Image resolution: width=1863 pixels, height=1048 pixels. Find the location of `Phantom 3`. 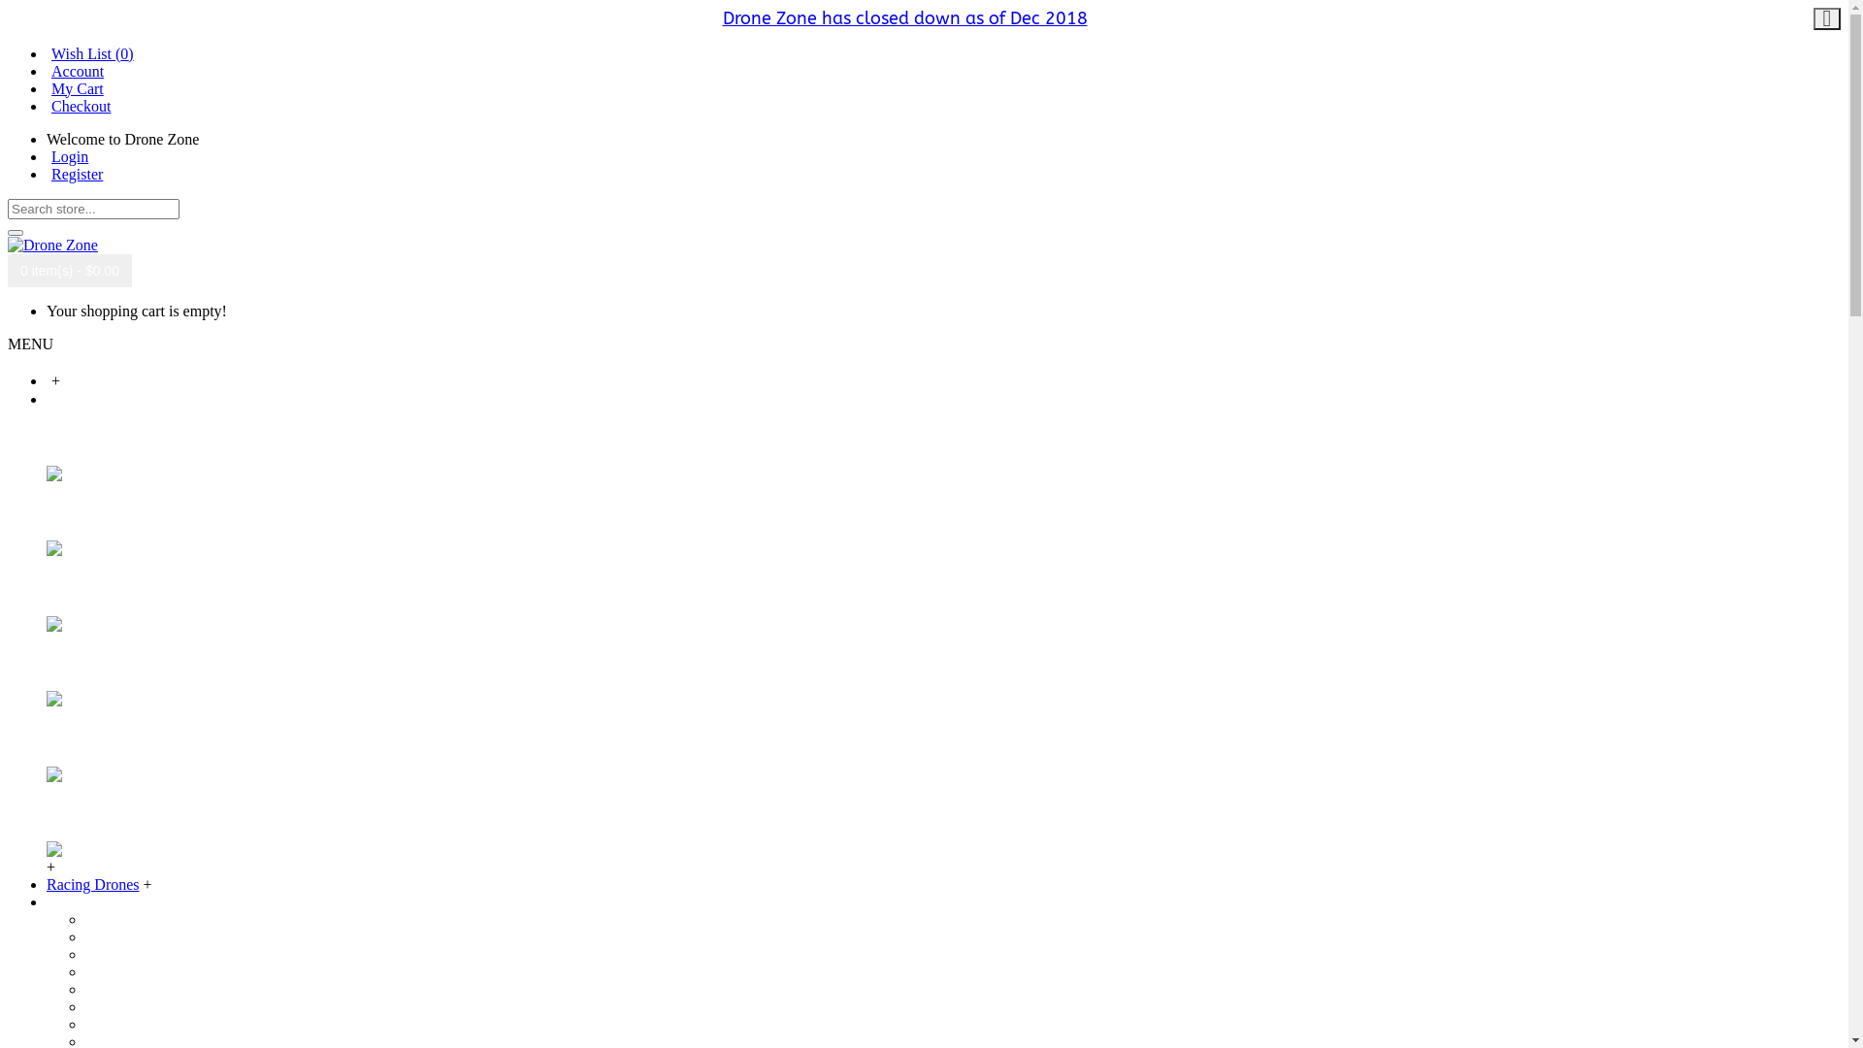

Phantom 3 is located at coordinates (89, 586).